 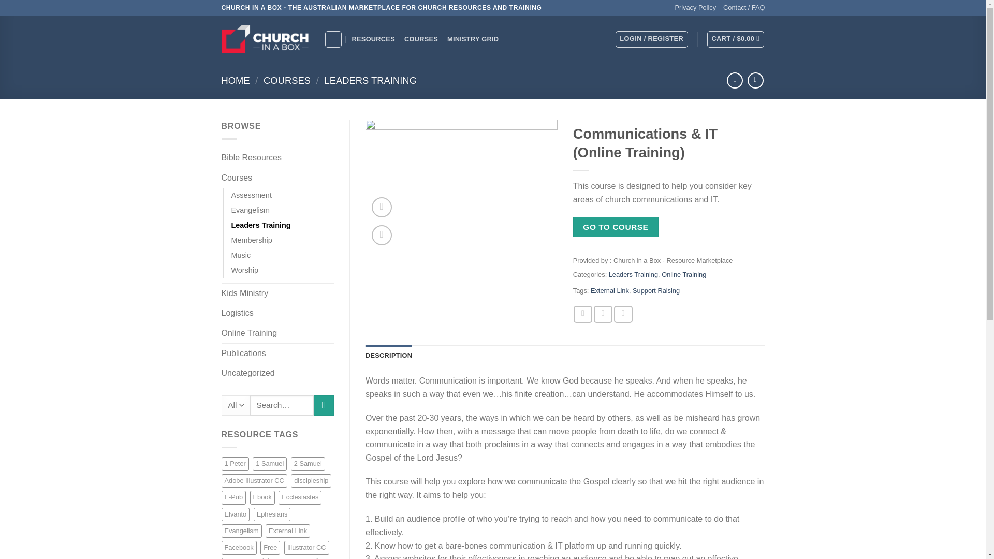 I want to click on Share on Twitter, so click(x=603, y=314).